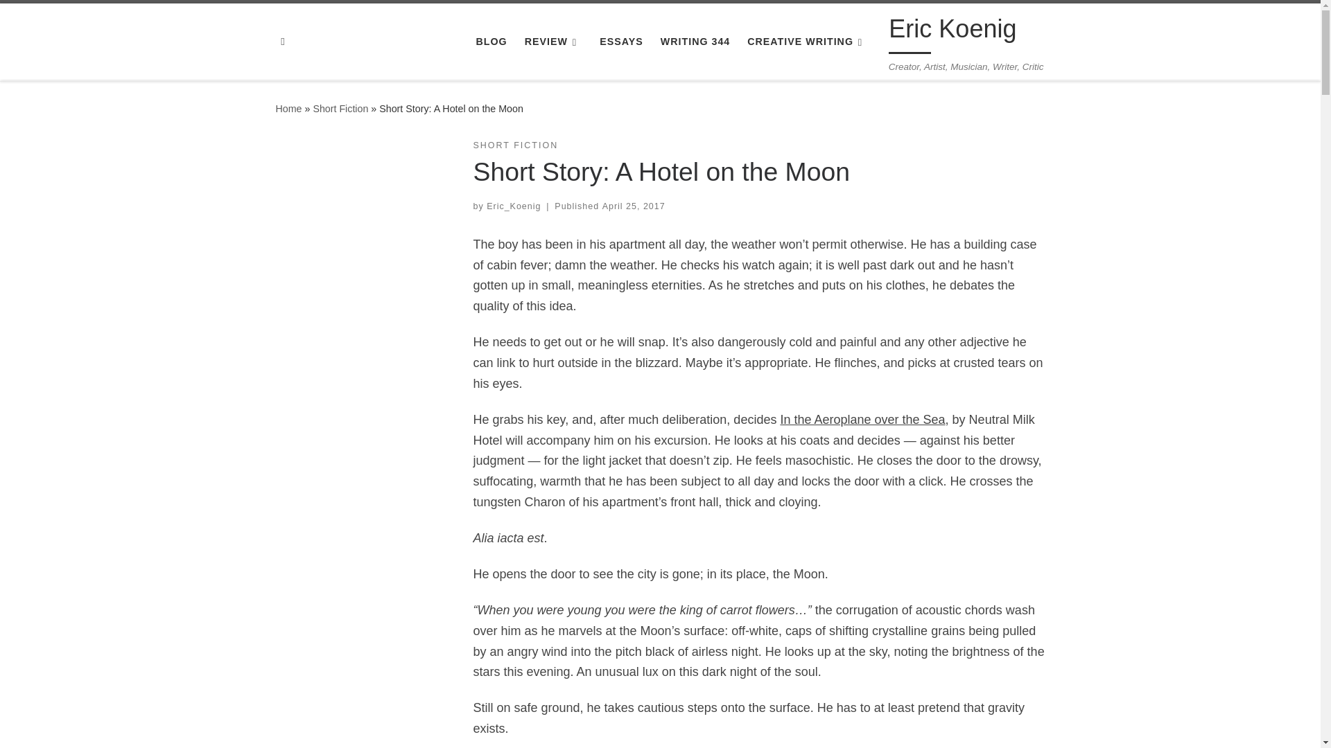  Describe the element at coordinates (340, 109) in the screenshot. I see `Short Fiction` at that location.